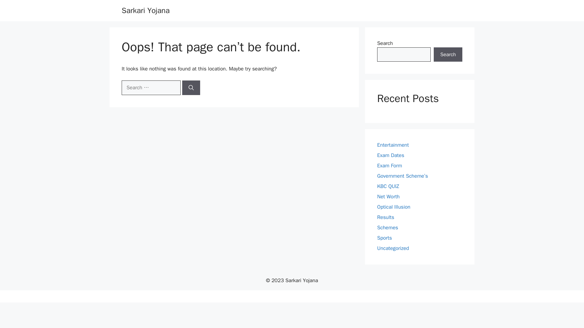 The height and width of the screenshot is (328, 584). I want to click on Results, so click(386, 217).